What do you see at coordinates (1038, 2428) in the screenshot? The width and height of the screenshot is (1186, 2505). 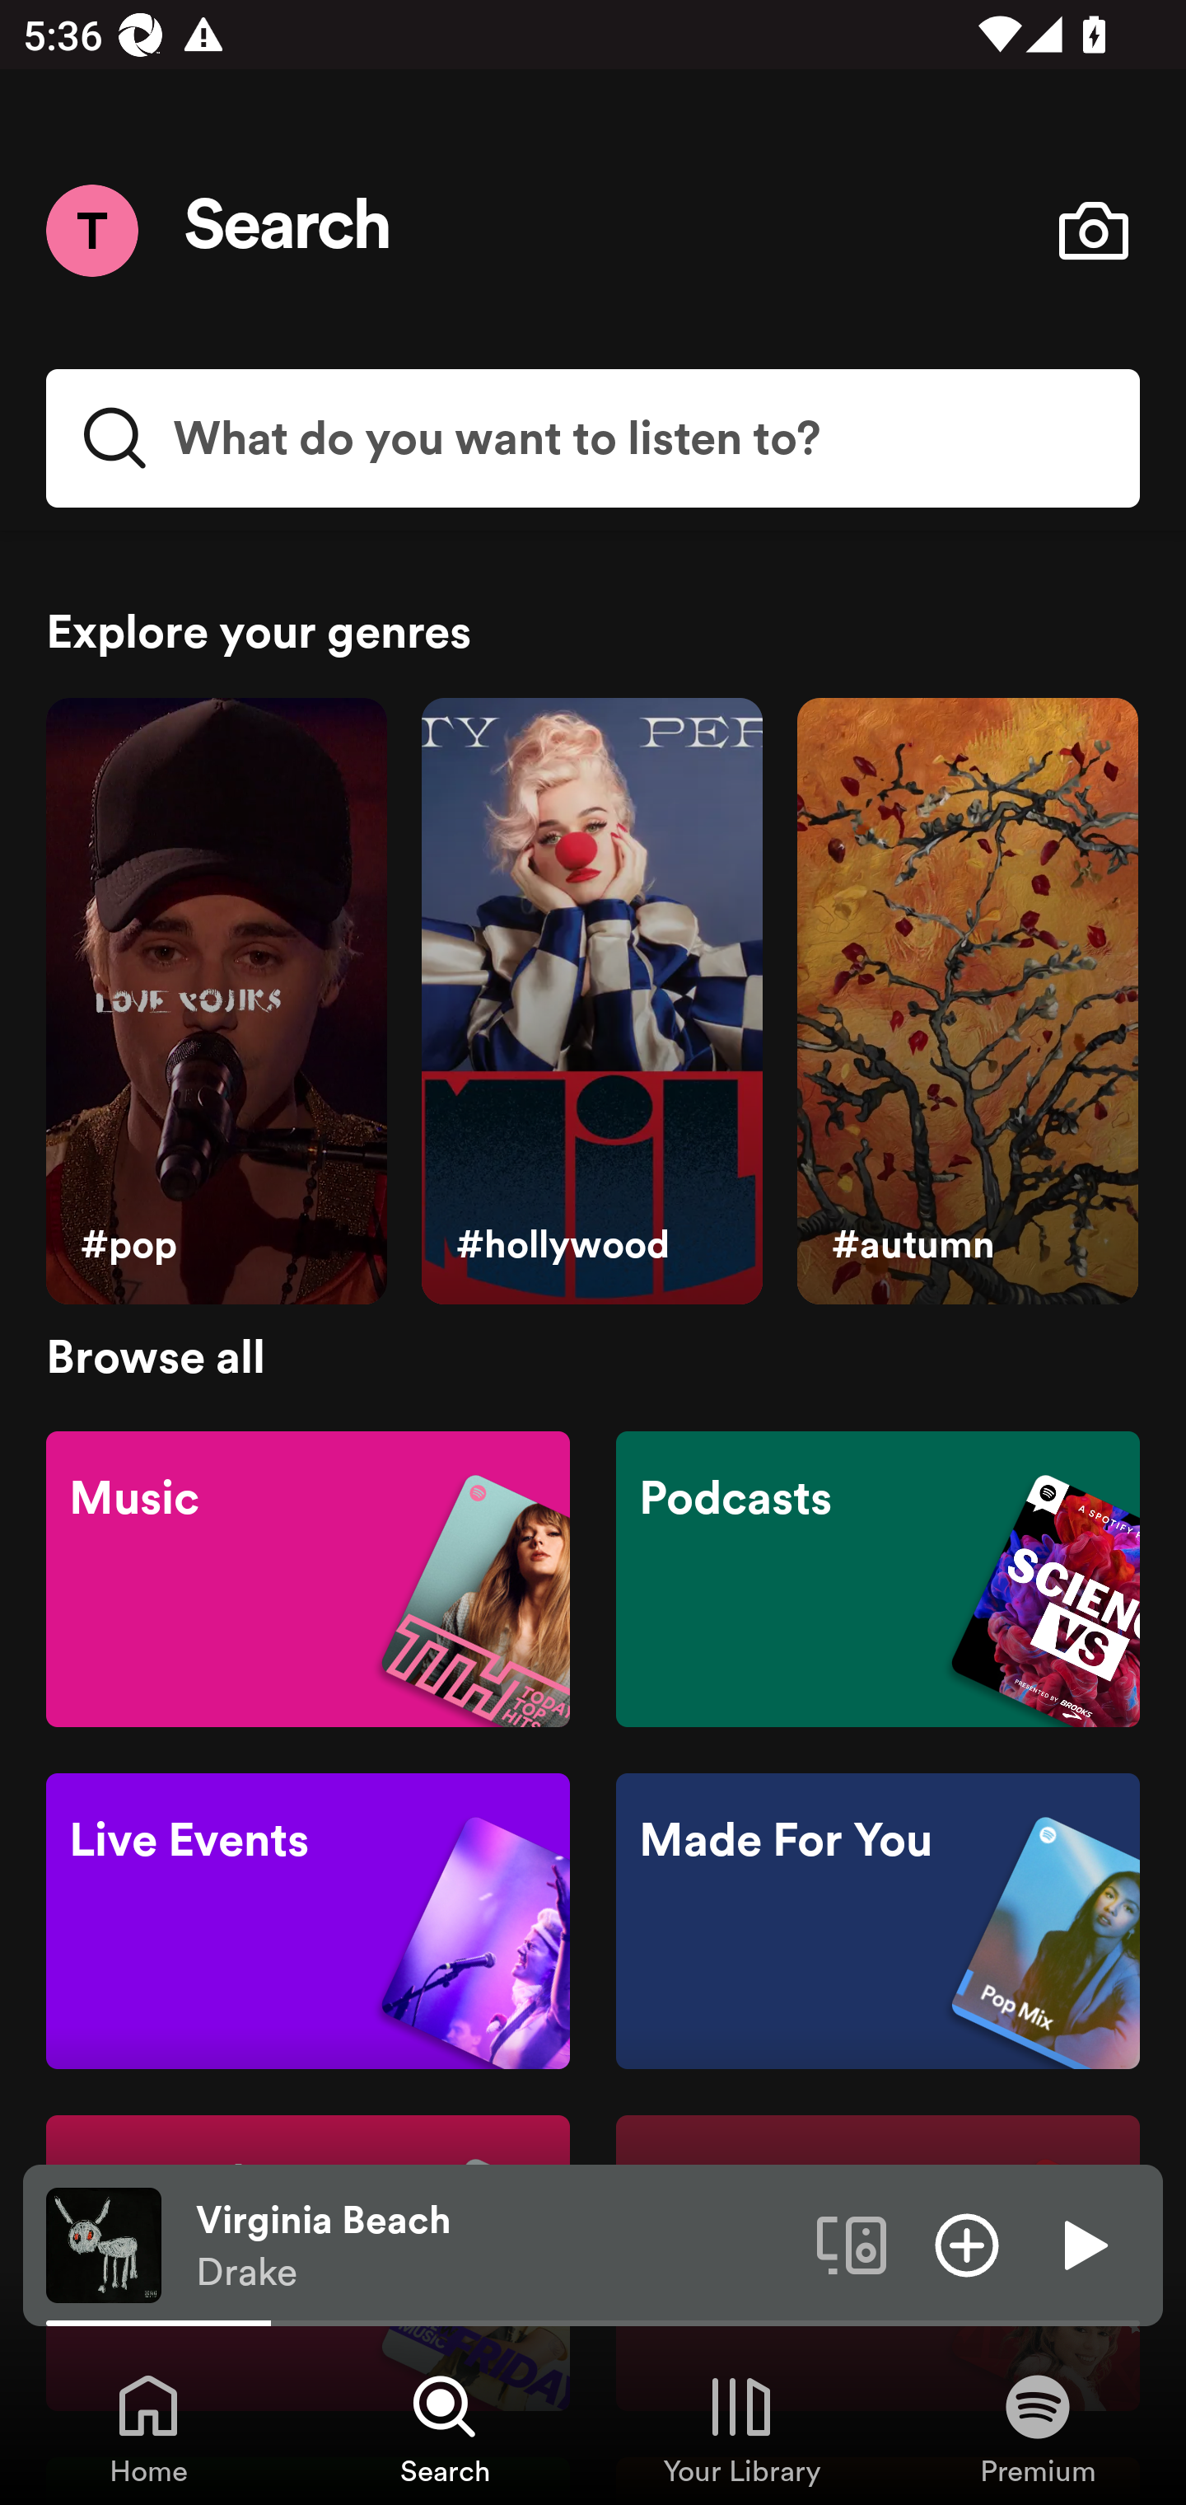 I see `Premium, Tab 4 of 4 Premium Premium` at bounding box center [1038, 2428].